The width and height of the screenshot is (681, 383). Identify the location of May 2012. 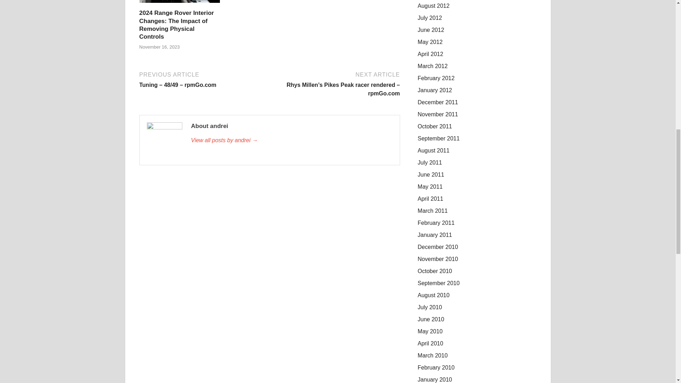
(430, 42).